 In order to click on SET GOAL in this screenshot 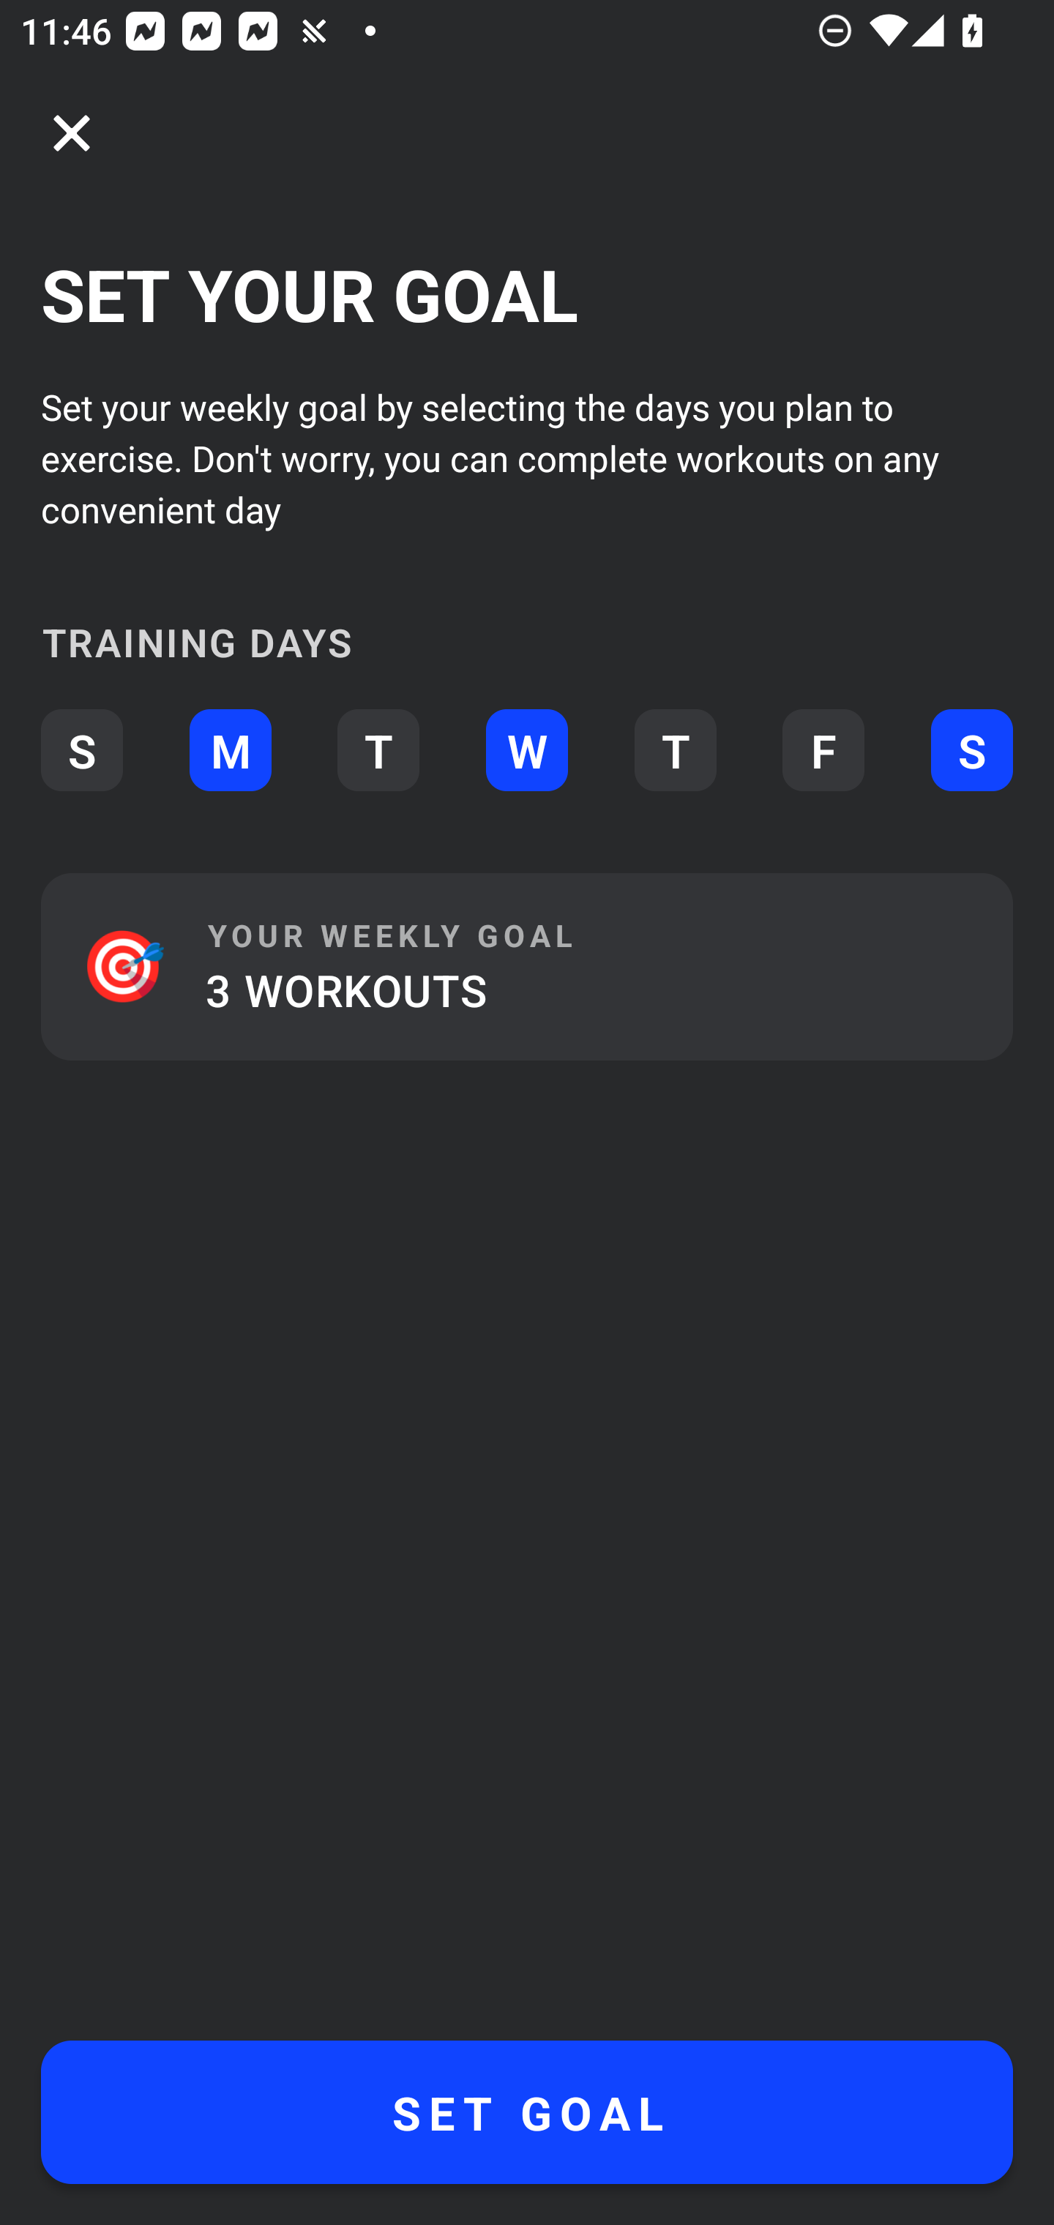, I will do `click(527, 2112)`.